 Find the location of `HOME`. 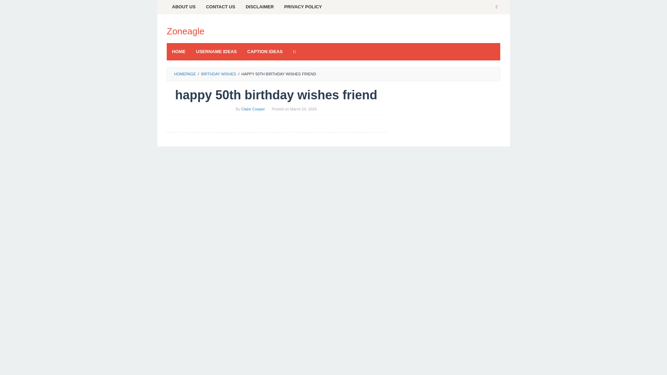

HOME is located at coordinates (179, 51).